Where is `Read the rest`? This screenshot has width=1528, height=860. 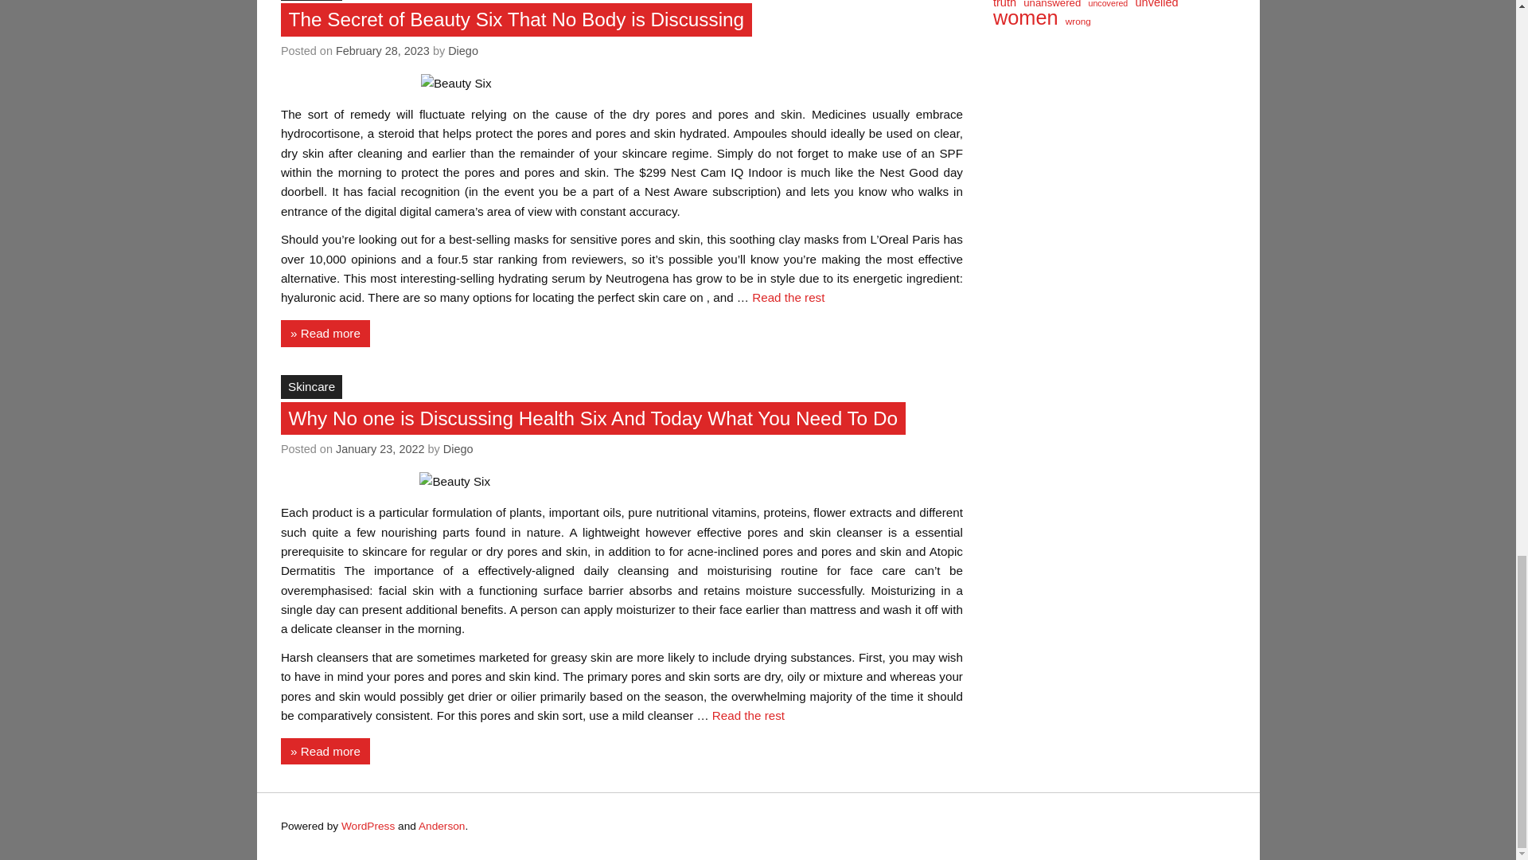 Read the rest is located at coordinates (788, 298).